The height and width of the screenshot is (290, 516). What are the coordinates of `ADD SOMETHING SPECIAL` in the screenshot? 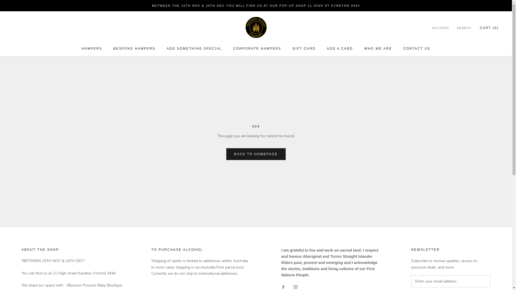 It's located at (194, 49).